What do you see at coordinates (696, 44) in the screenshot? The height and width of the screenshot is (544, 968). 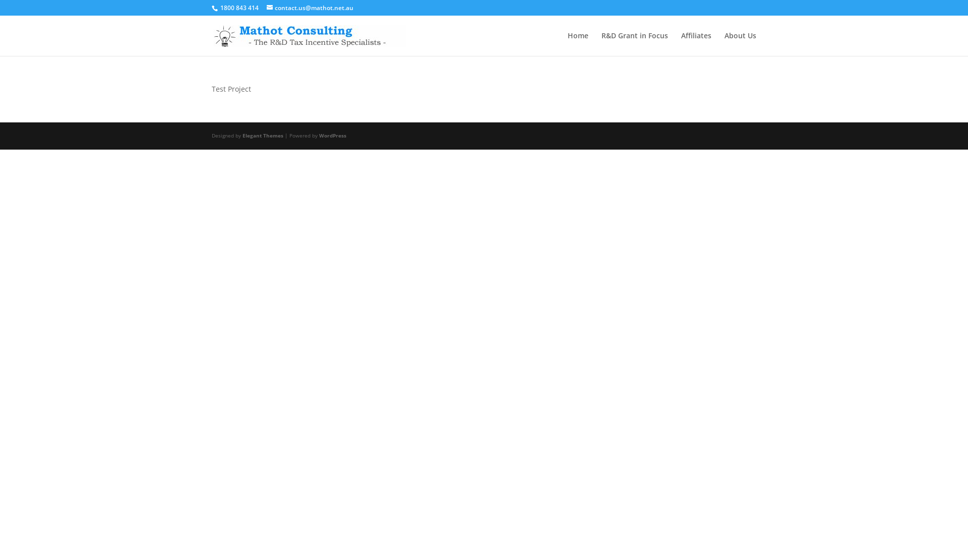 I see `Affiliates` at bounding box center [696, 44].